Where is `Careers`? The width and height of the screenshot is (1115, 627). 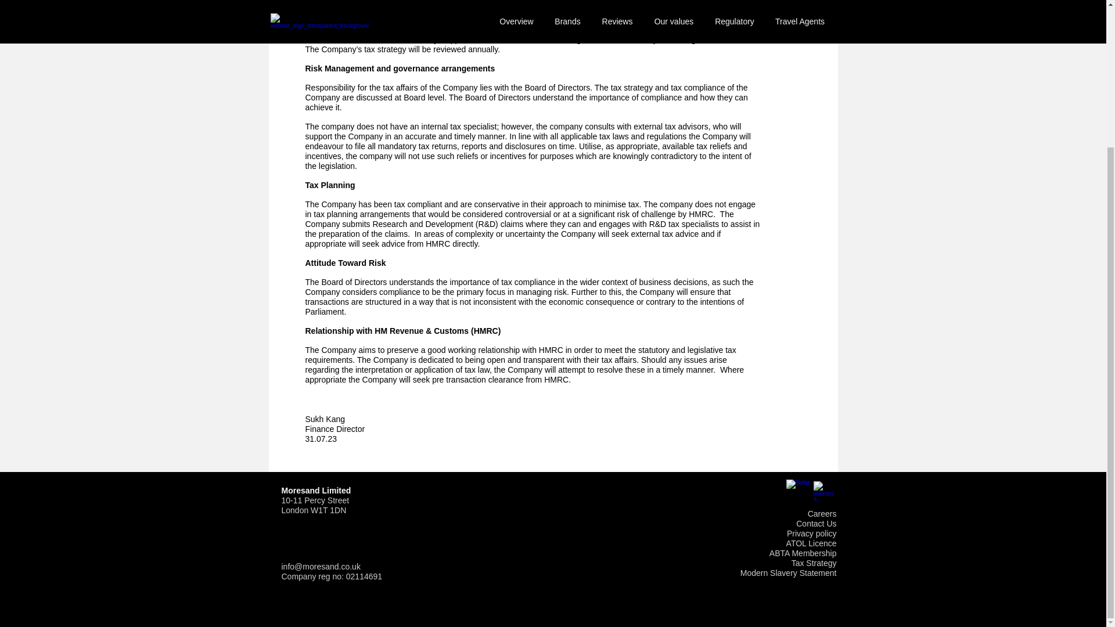
Careers is located at coordinates (822, 513).